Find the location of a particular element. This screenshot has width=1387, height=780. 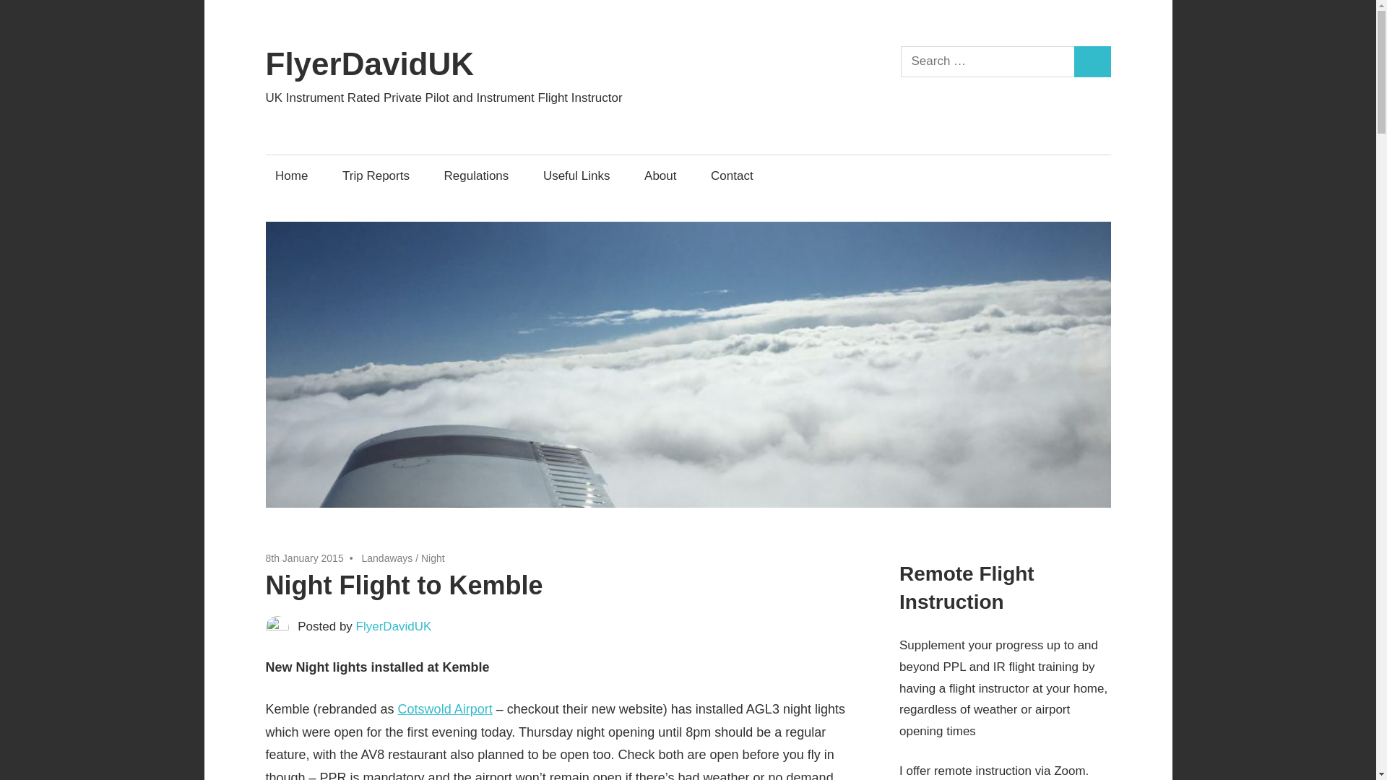

Useful Links is located at coordinates (576, 175).